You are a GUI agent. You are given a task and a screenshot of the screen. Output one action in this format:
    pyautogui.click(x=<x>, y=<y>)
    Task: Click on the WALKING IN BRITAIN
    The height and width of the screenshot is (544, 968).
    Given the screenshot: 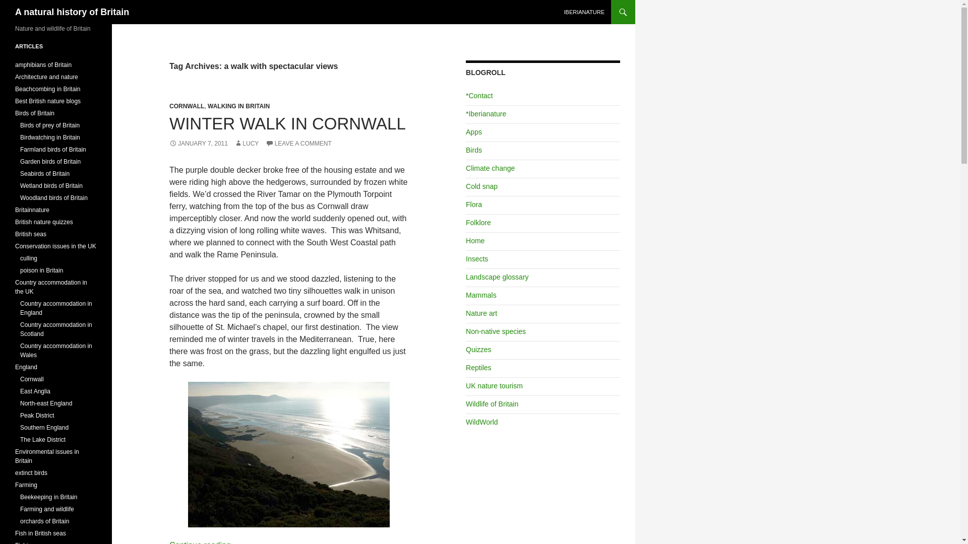 What is the action you would take?
    pyautogui.click(x=239, y=106)
    